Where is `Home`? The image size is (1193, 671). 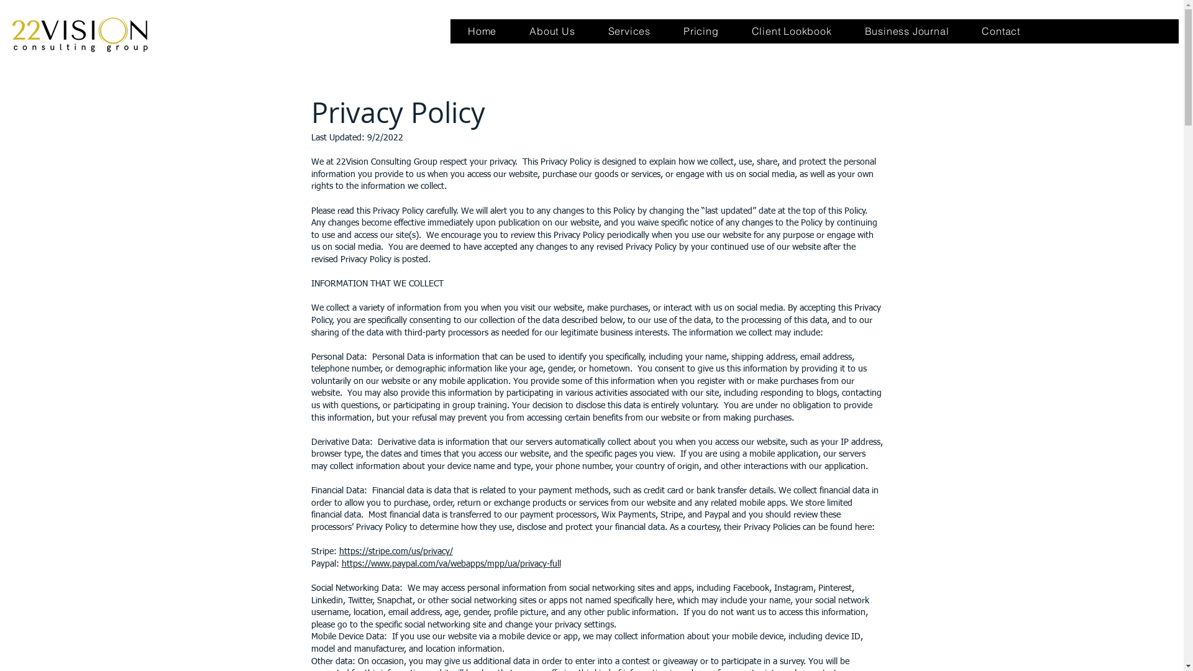 Home is located at coordinates (482, 31).